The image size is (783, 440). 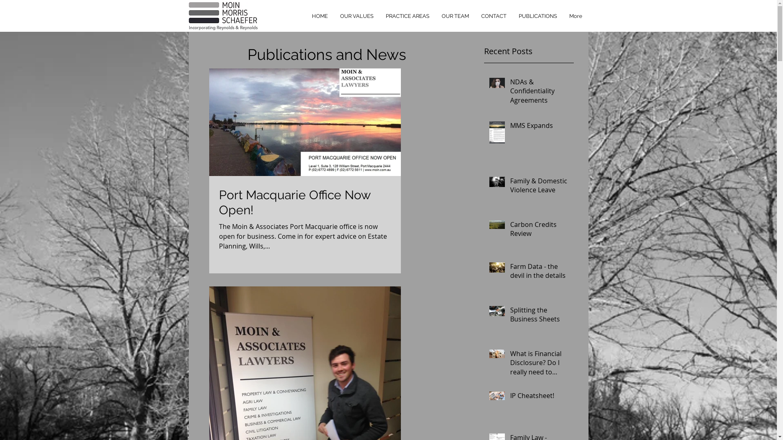 What do you see at coordinates (305, 202) in the screenshot?
I see `Port Macquarie Office Now Open!` at bounding box center [305, 202].